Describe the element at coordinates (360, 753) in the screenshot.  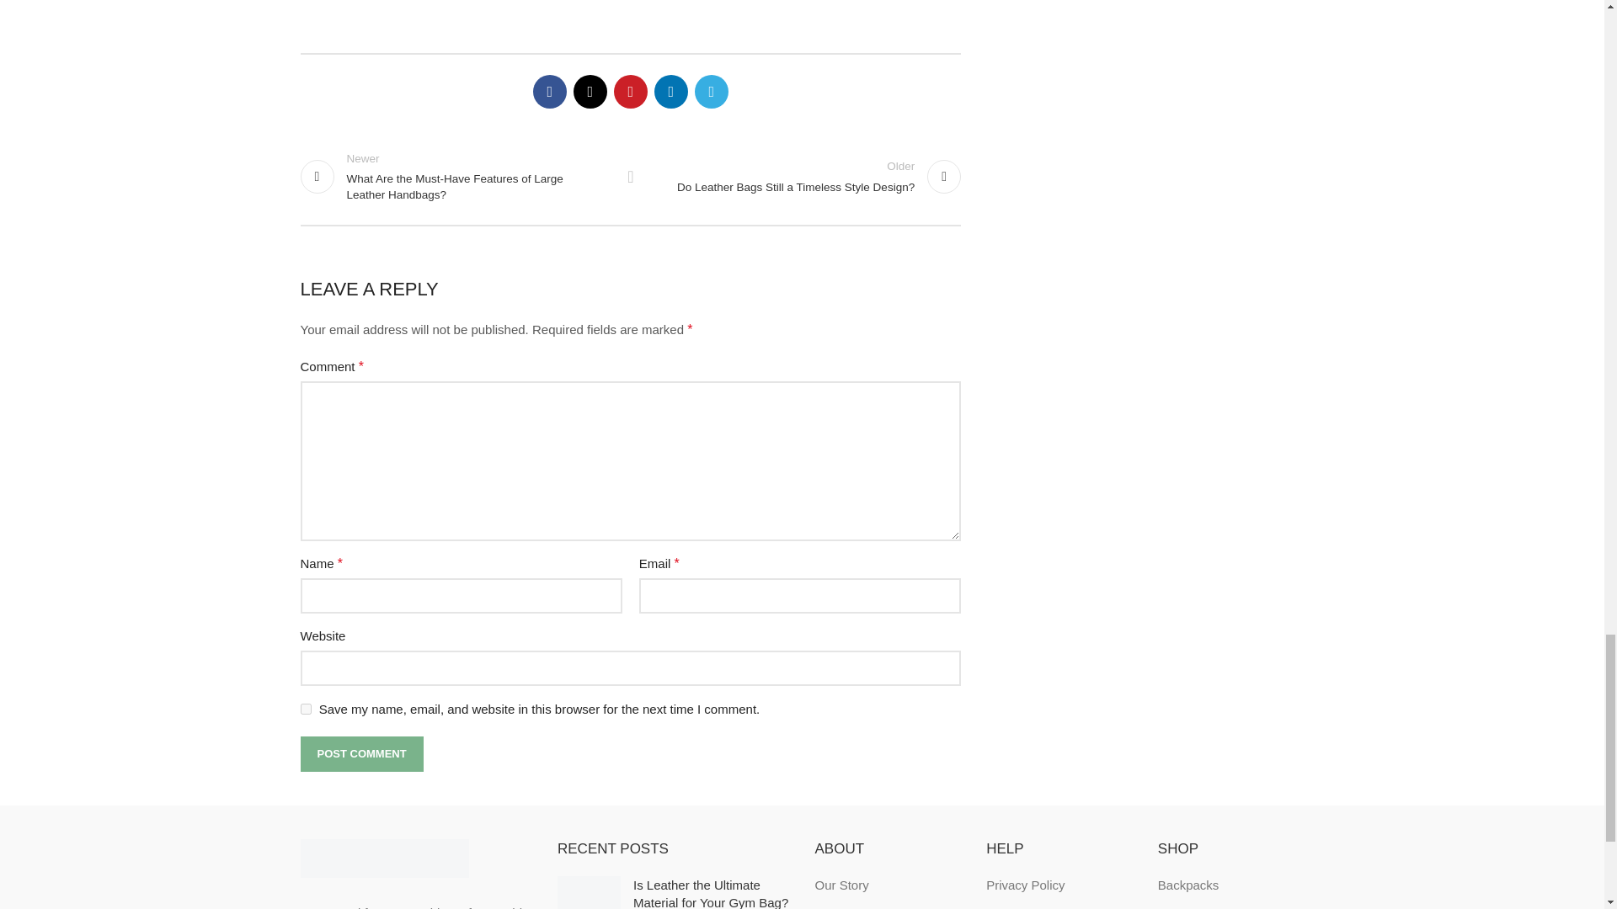
I see `Back to list` at that location.